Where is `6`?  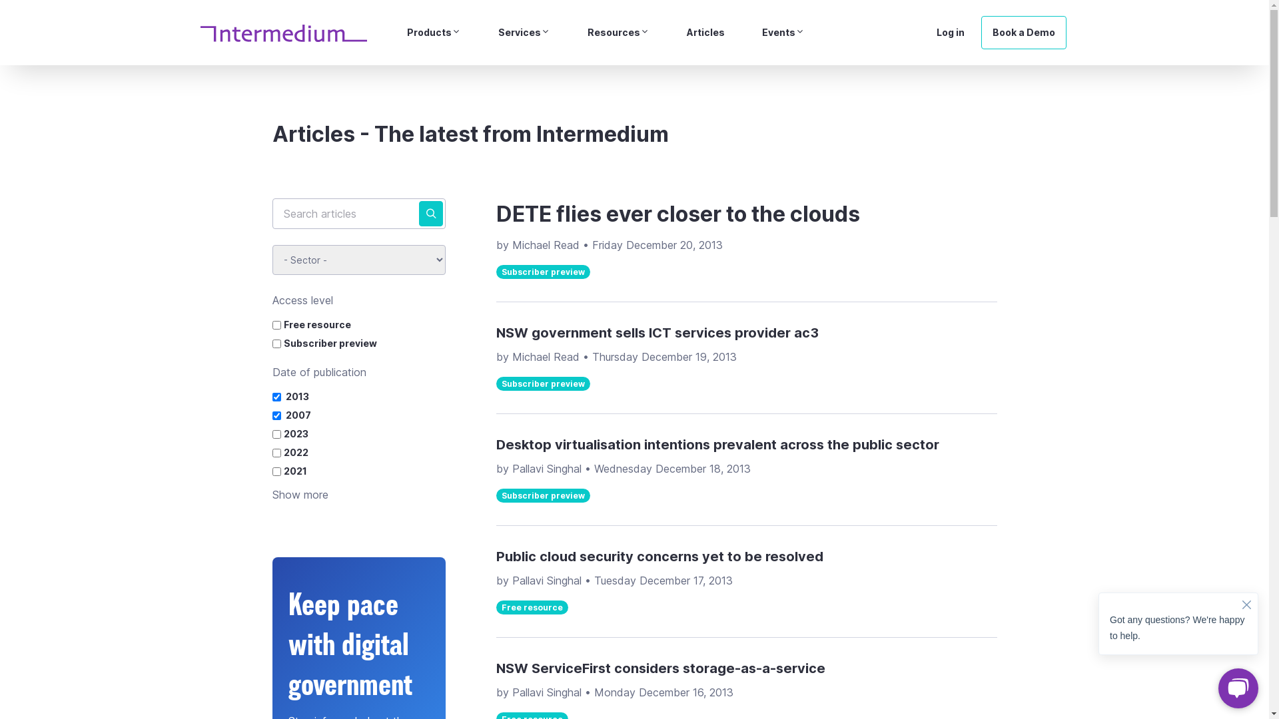
6 is located at coordinates (430, 214).